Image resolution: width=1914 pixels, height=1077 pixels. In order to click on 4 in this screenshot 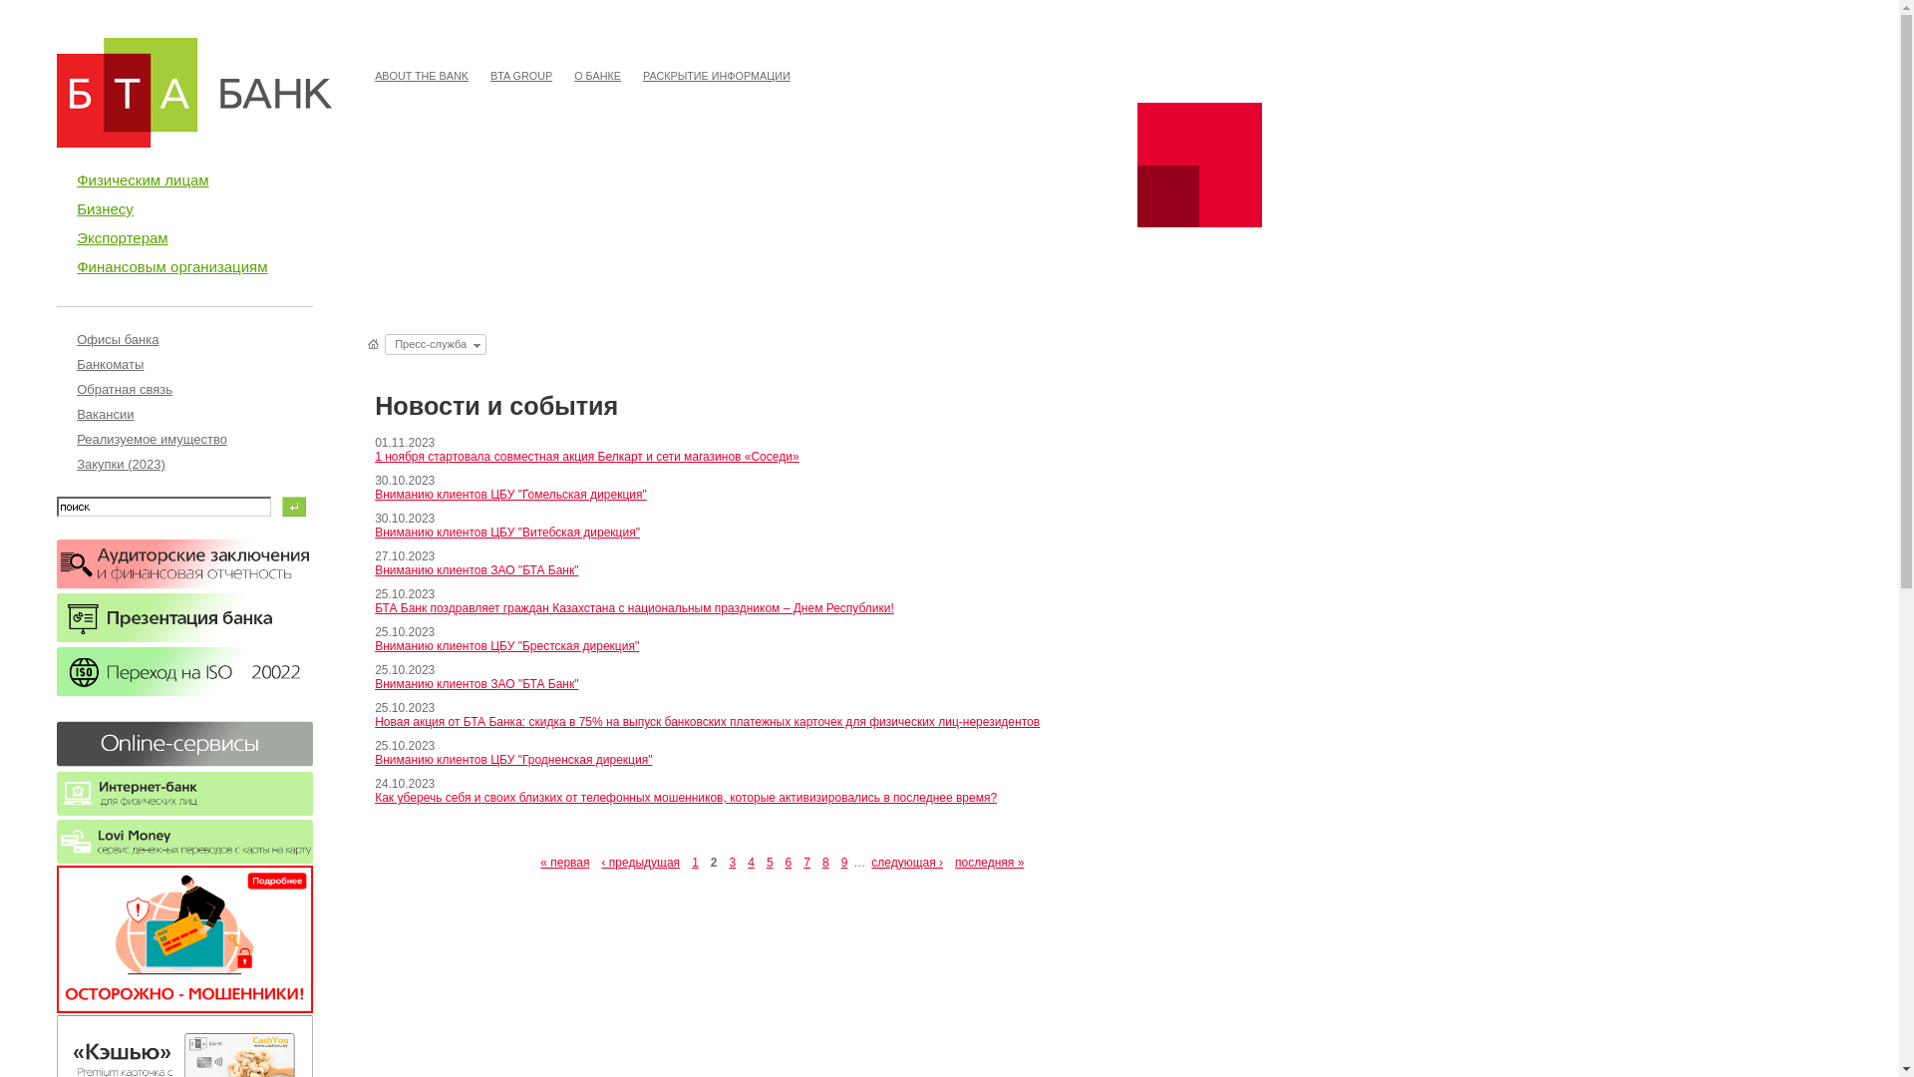, I will do `click(752, 863)`.